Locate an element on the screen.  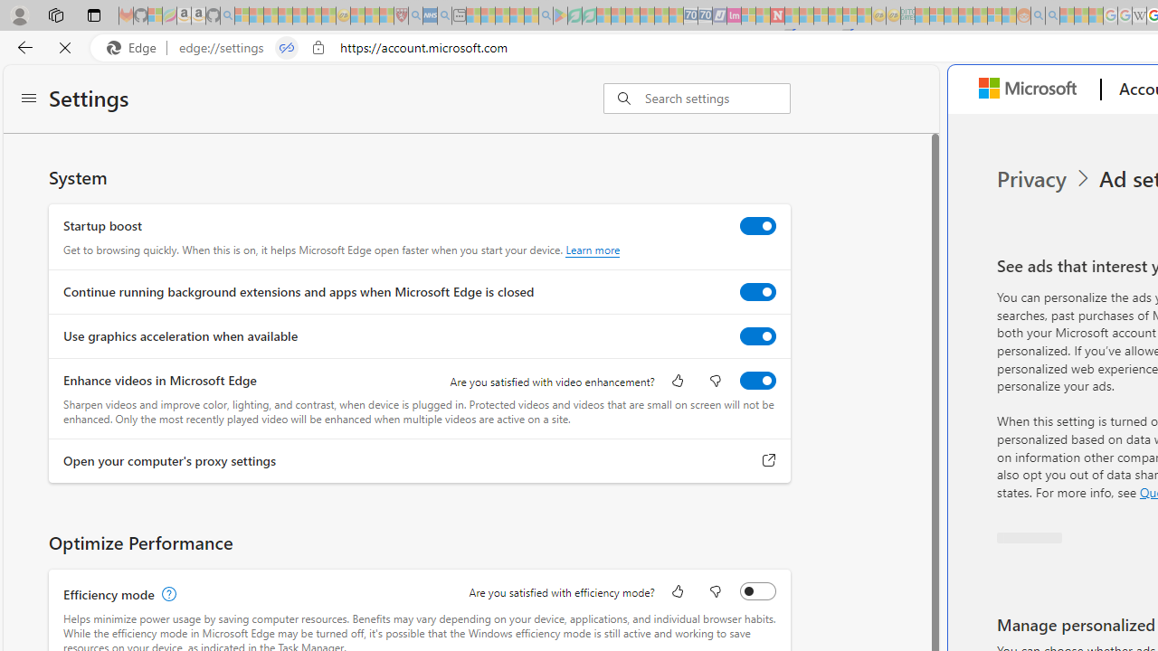
Bluey: Let's Play! - Apps on Google Play - Sleeping is located at coordinates (560, 16).